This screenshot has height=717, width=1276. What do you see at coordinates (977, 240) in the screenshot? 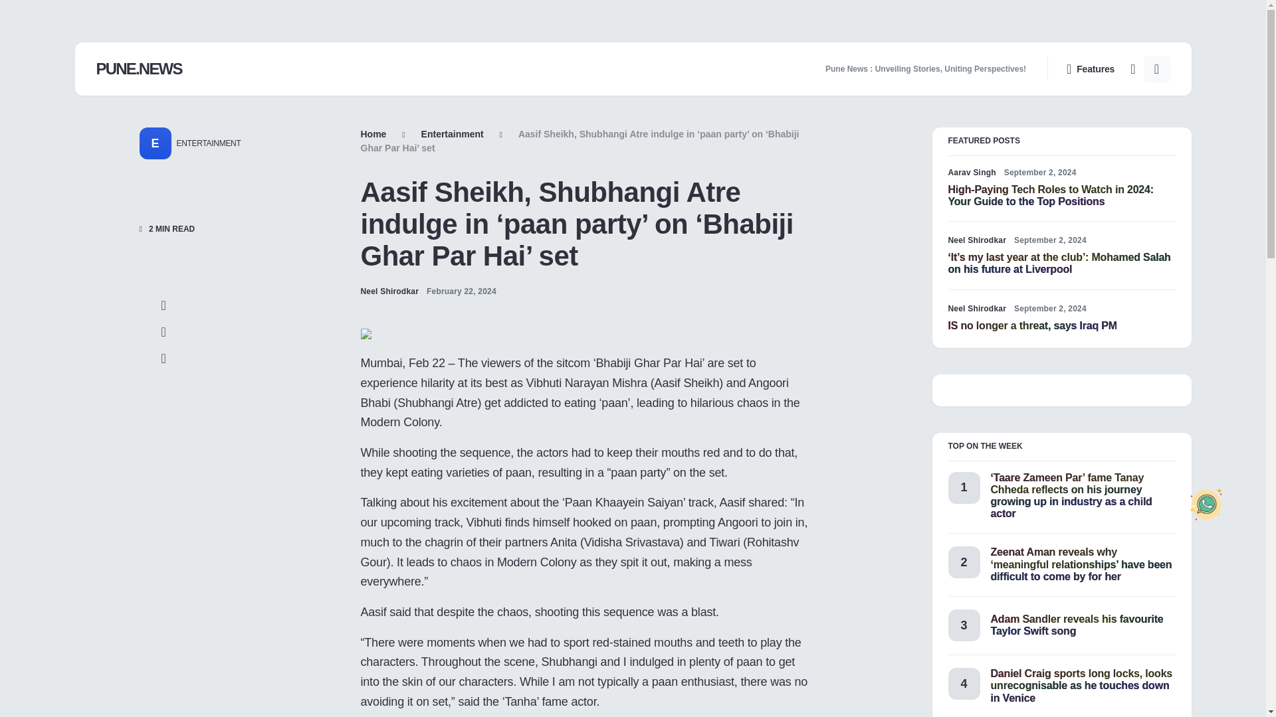
I see `Neel Shirodkar` at bounding box center [977, 240].